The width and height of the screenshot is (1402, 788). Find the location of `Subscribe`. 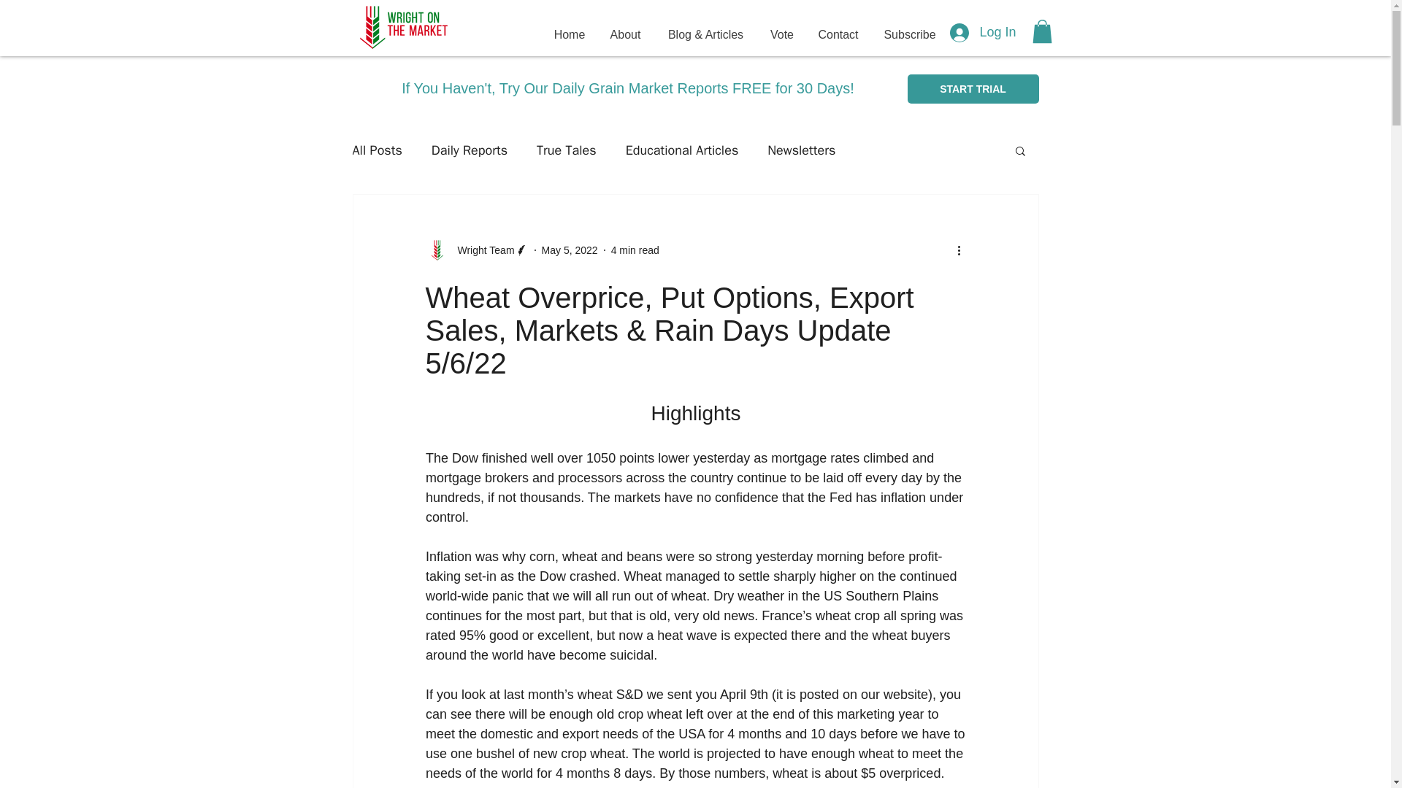

Subscribe is located at coordinates (910, 35).